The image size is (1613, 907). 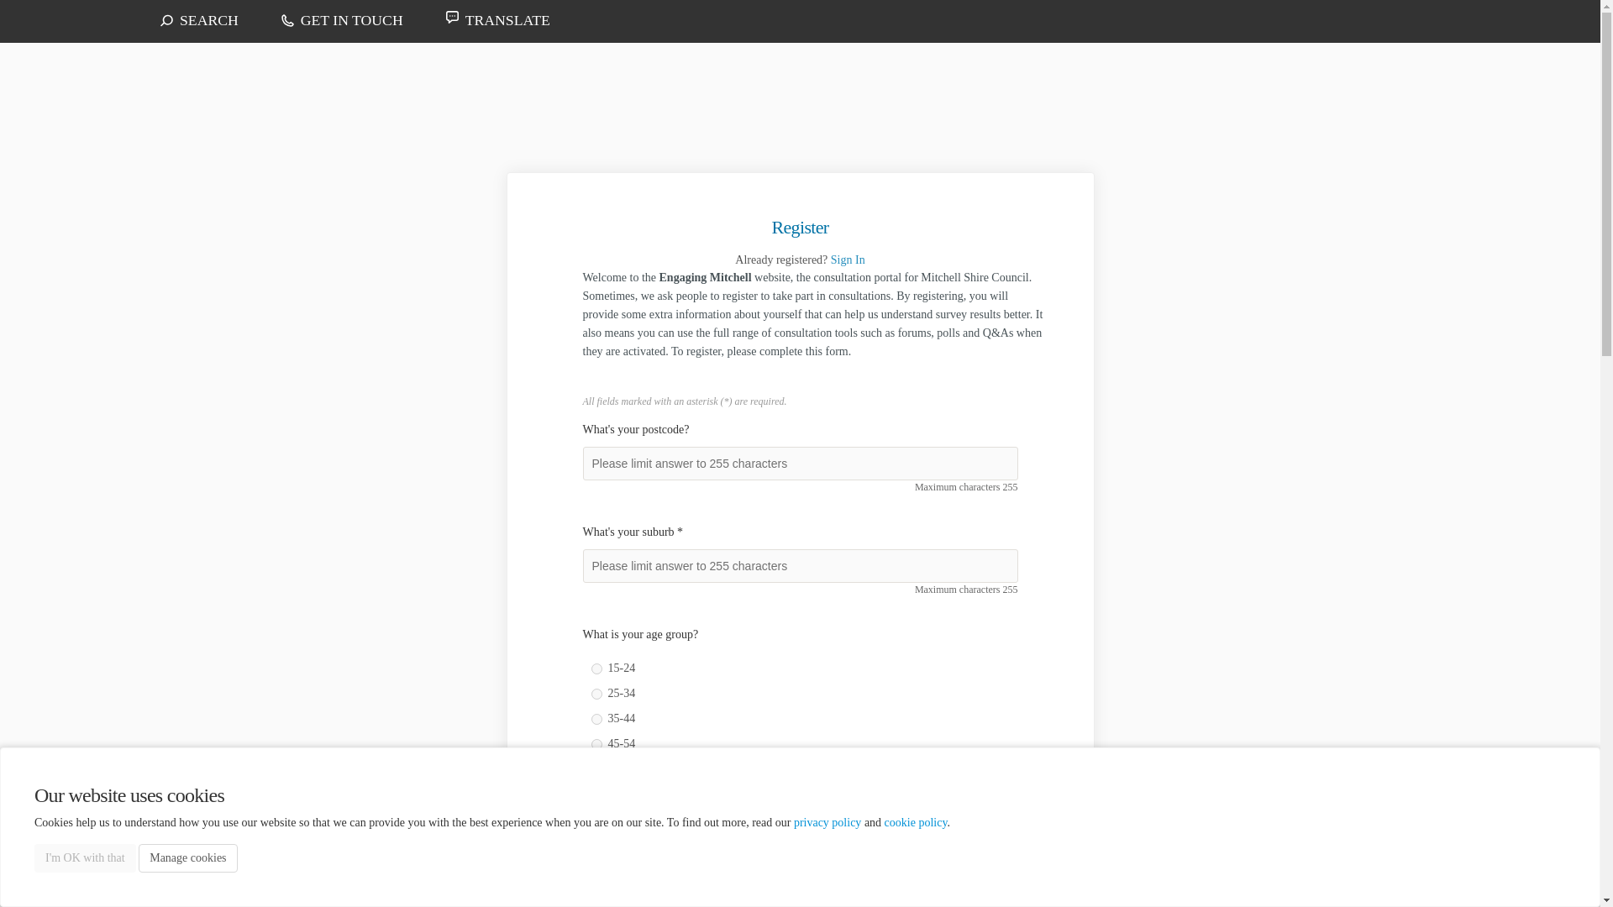 I want to click on I'm OK with that, so click(x=84, y=858).